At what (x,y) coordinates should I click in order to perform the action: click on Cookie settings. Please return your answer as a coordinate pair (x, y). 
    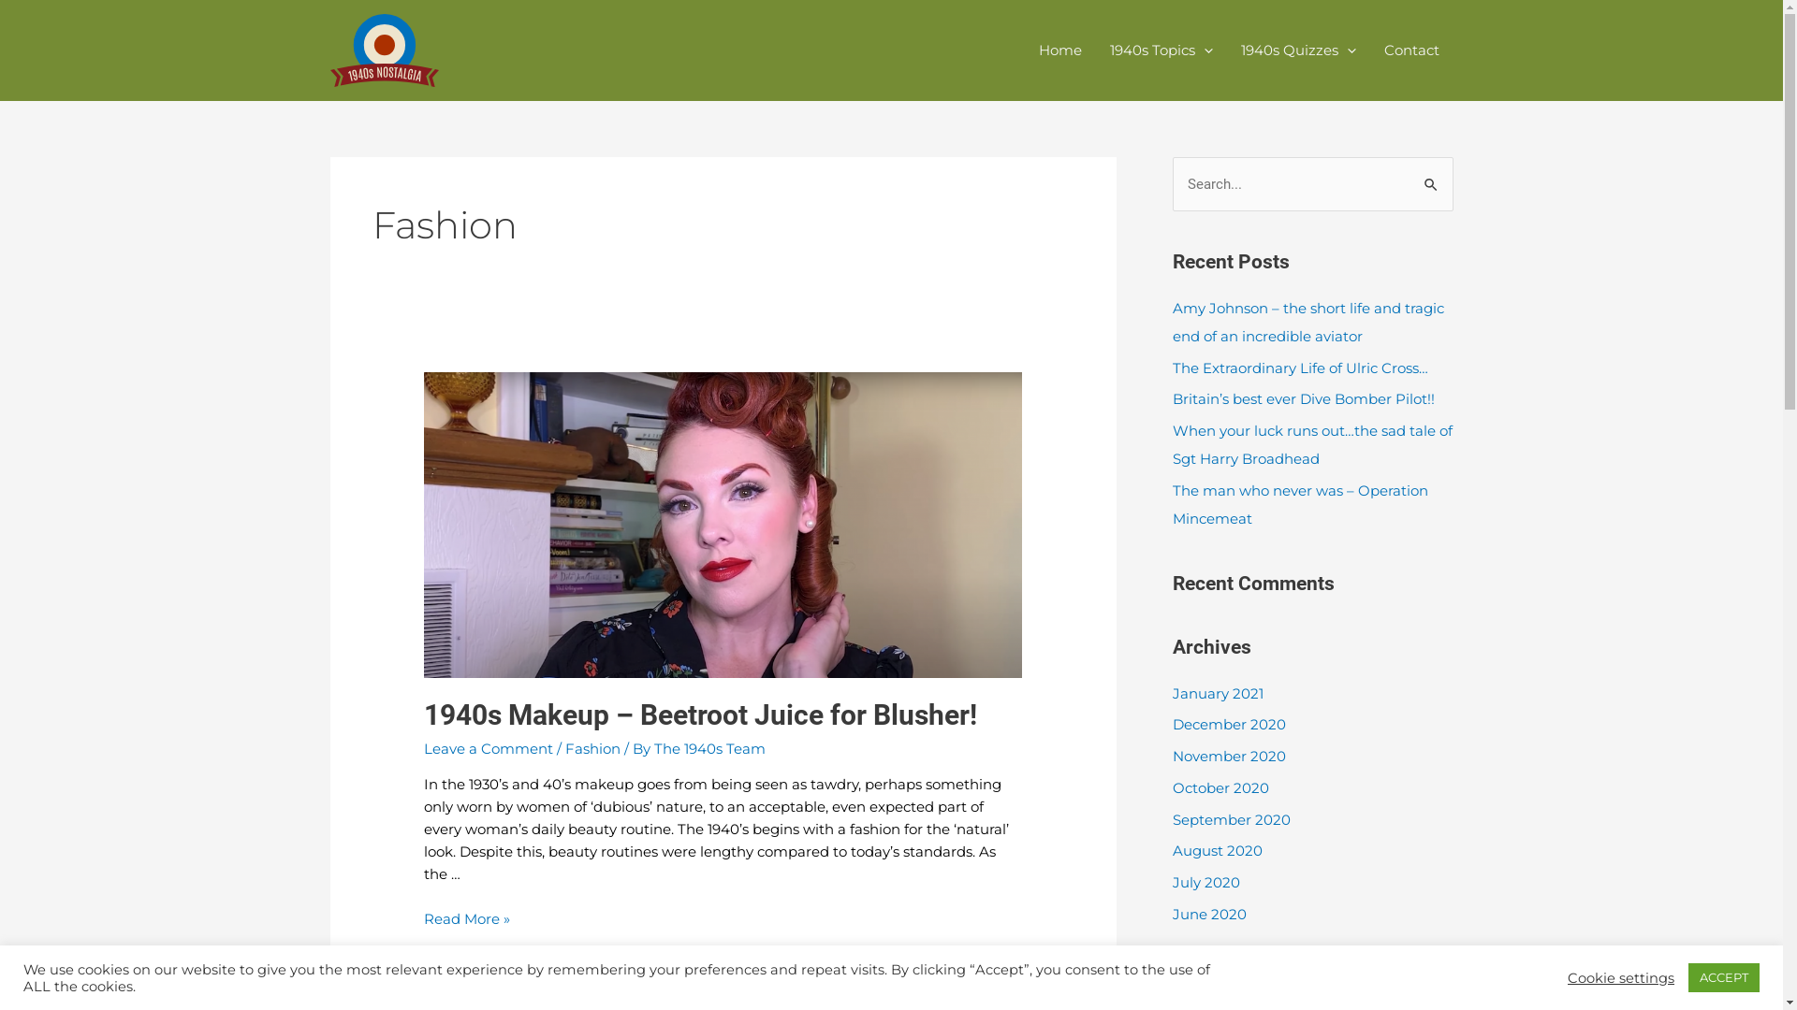
    Looking at the image, I should click on (1621, 977).